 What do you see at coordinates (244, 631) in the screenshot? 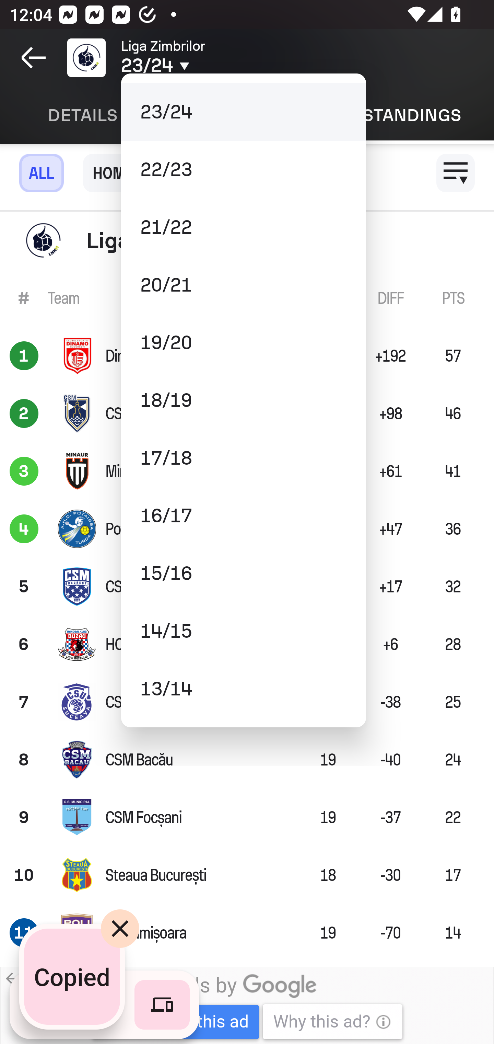
I see `14/15` at bounding box center [244, 631].